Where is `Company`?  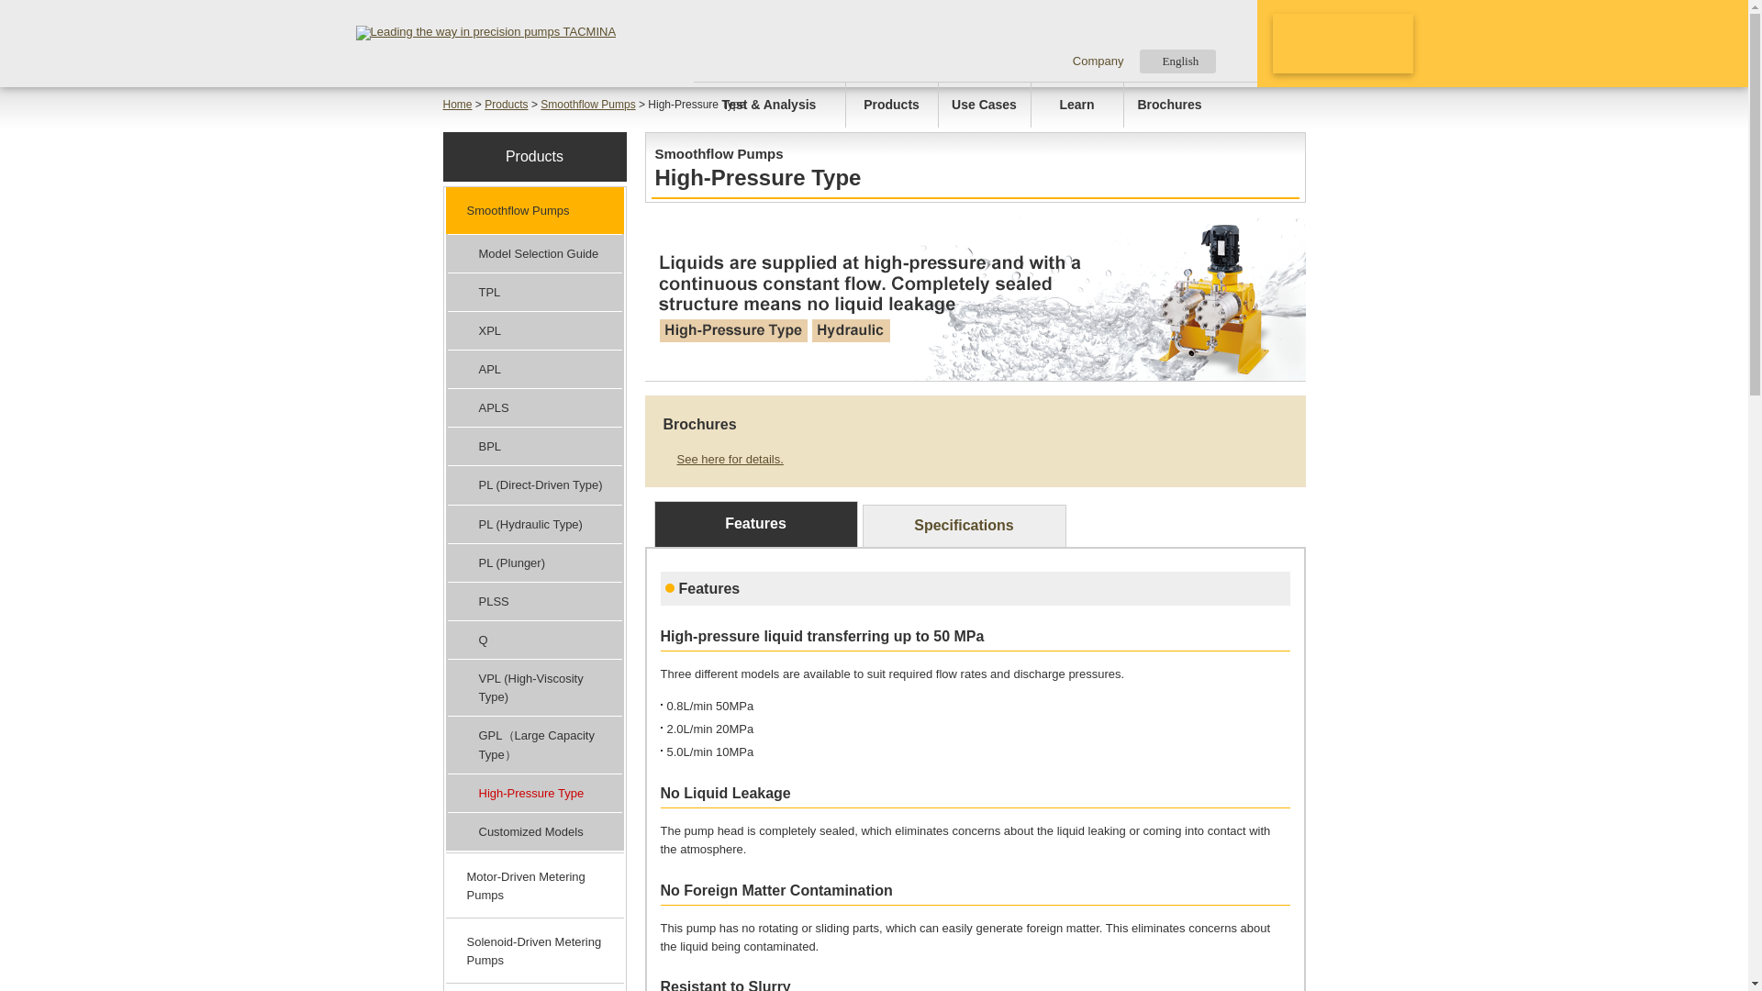 Company is located at coordinates (1094, 61).